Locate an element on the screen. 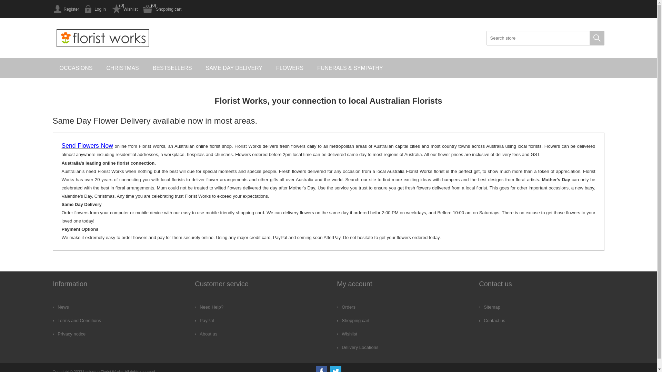 The image size is (662, 372). OCCASIONS is located at coordinates (76, 68).